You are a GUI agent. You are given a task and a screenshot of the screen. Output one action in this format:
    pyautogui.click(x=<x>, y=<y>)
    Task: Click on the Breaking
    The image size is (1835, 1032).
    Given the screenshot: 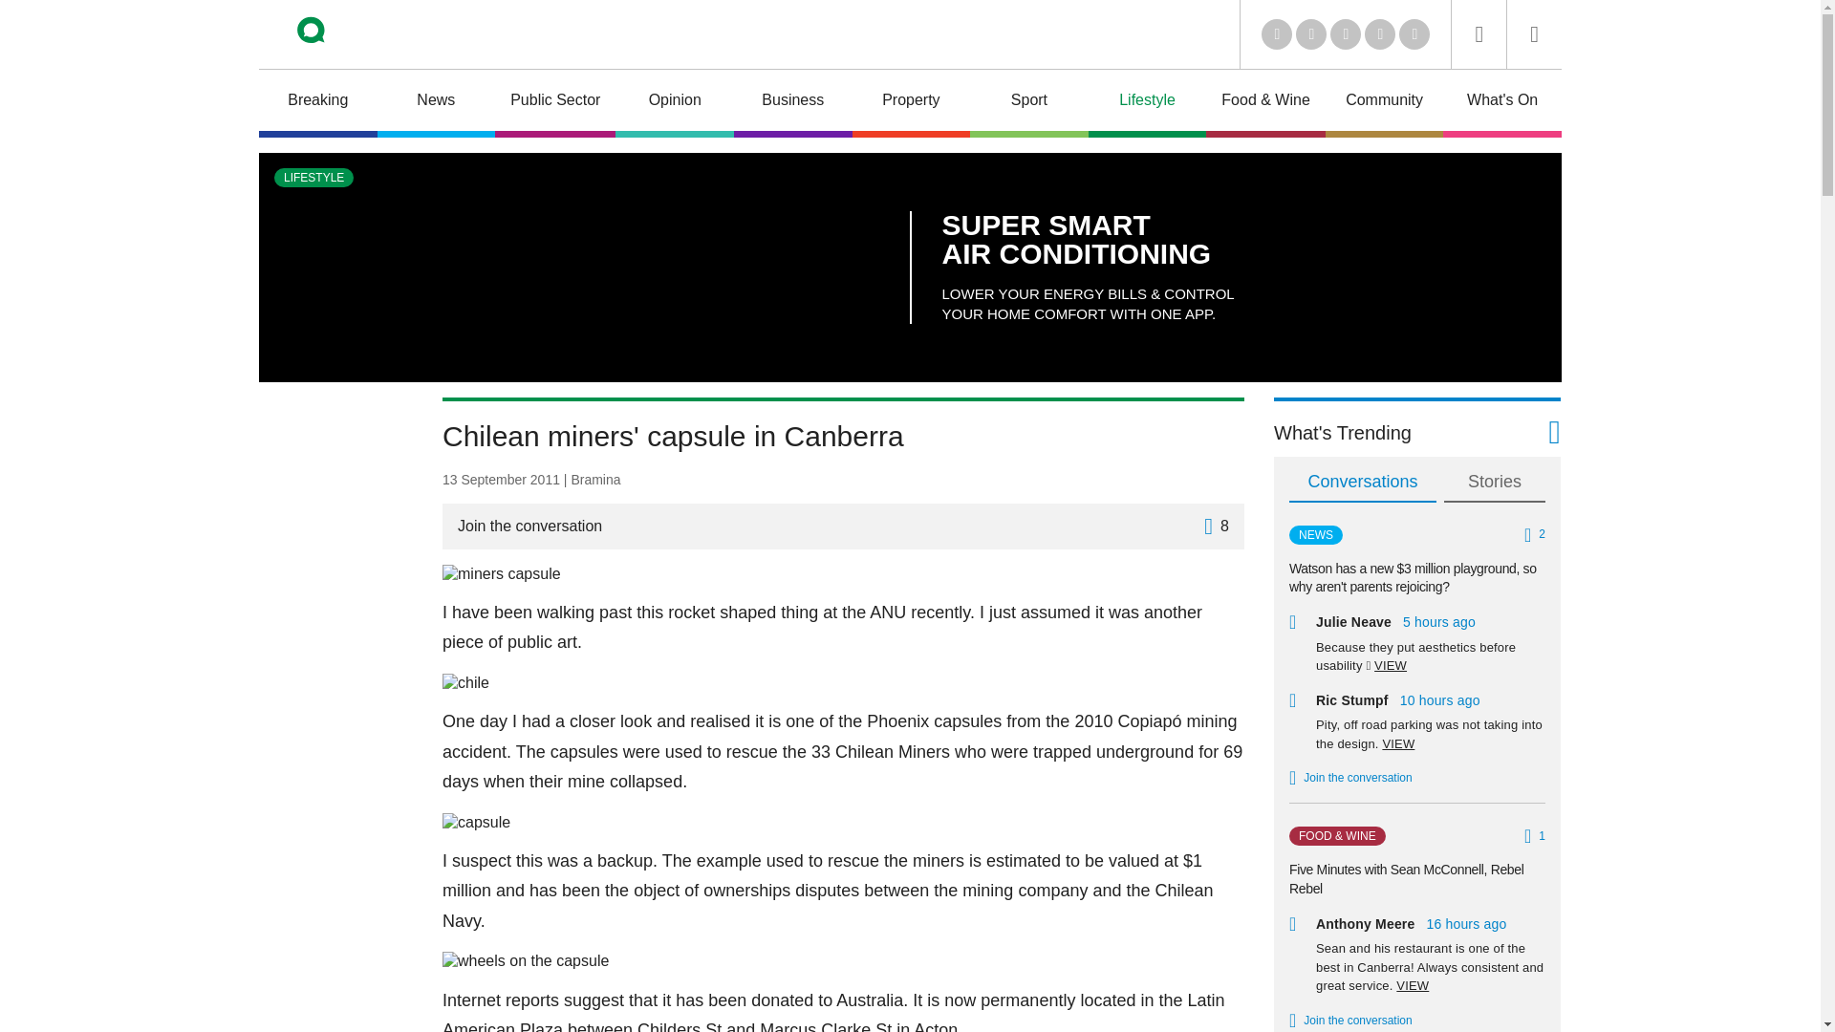 What is the action you would take?
    pyautogui.click(x=317, y=103)
    